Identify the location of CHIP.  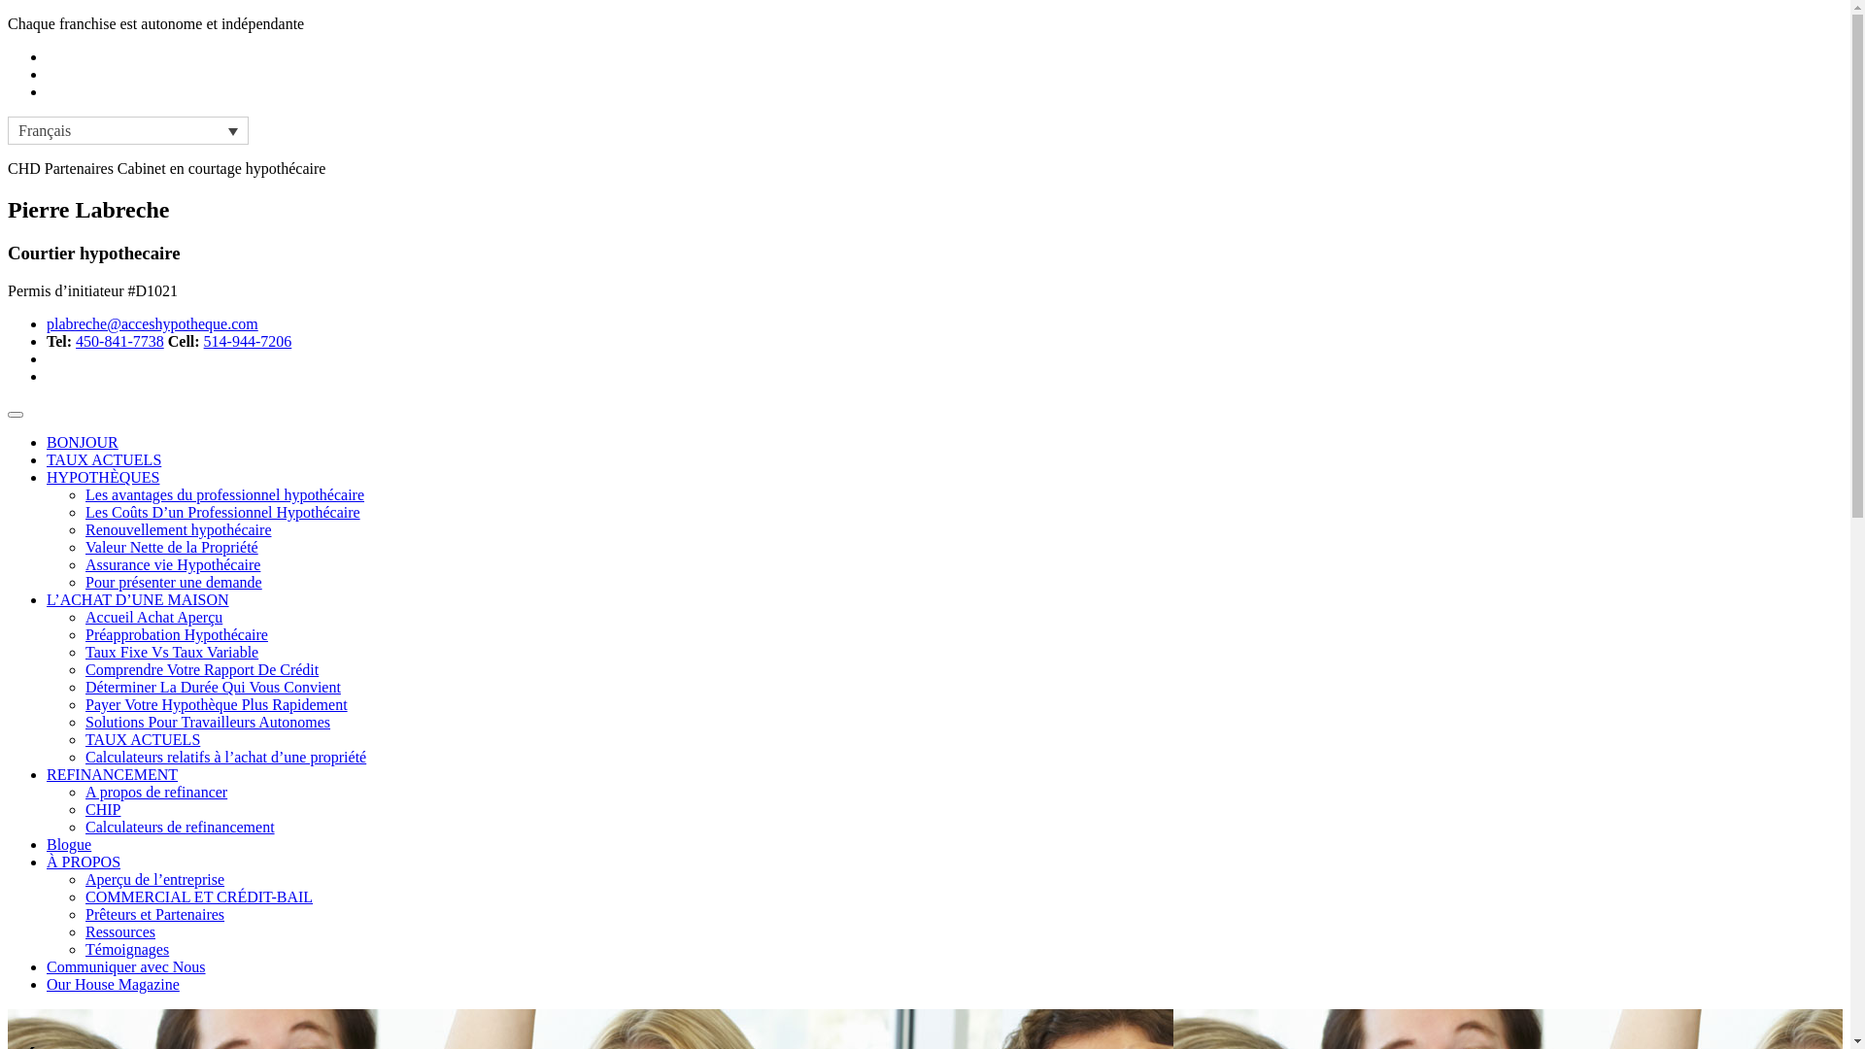
(103, 810).